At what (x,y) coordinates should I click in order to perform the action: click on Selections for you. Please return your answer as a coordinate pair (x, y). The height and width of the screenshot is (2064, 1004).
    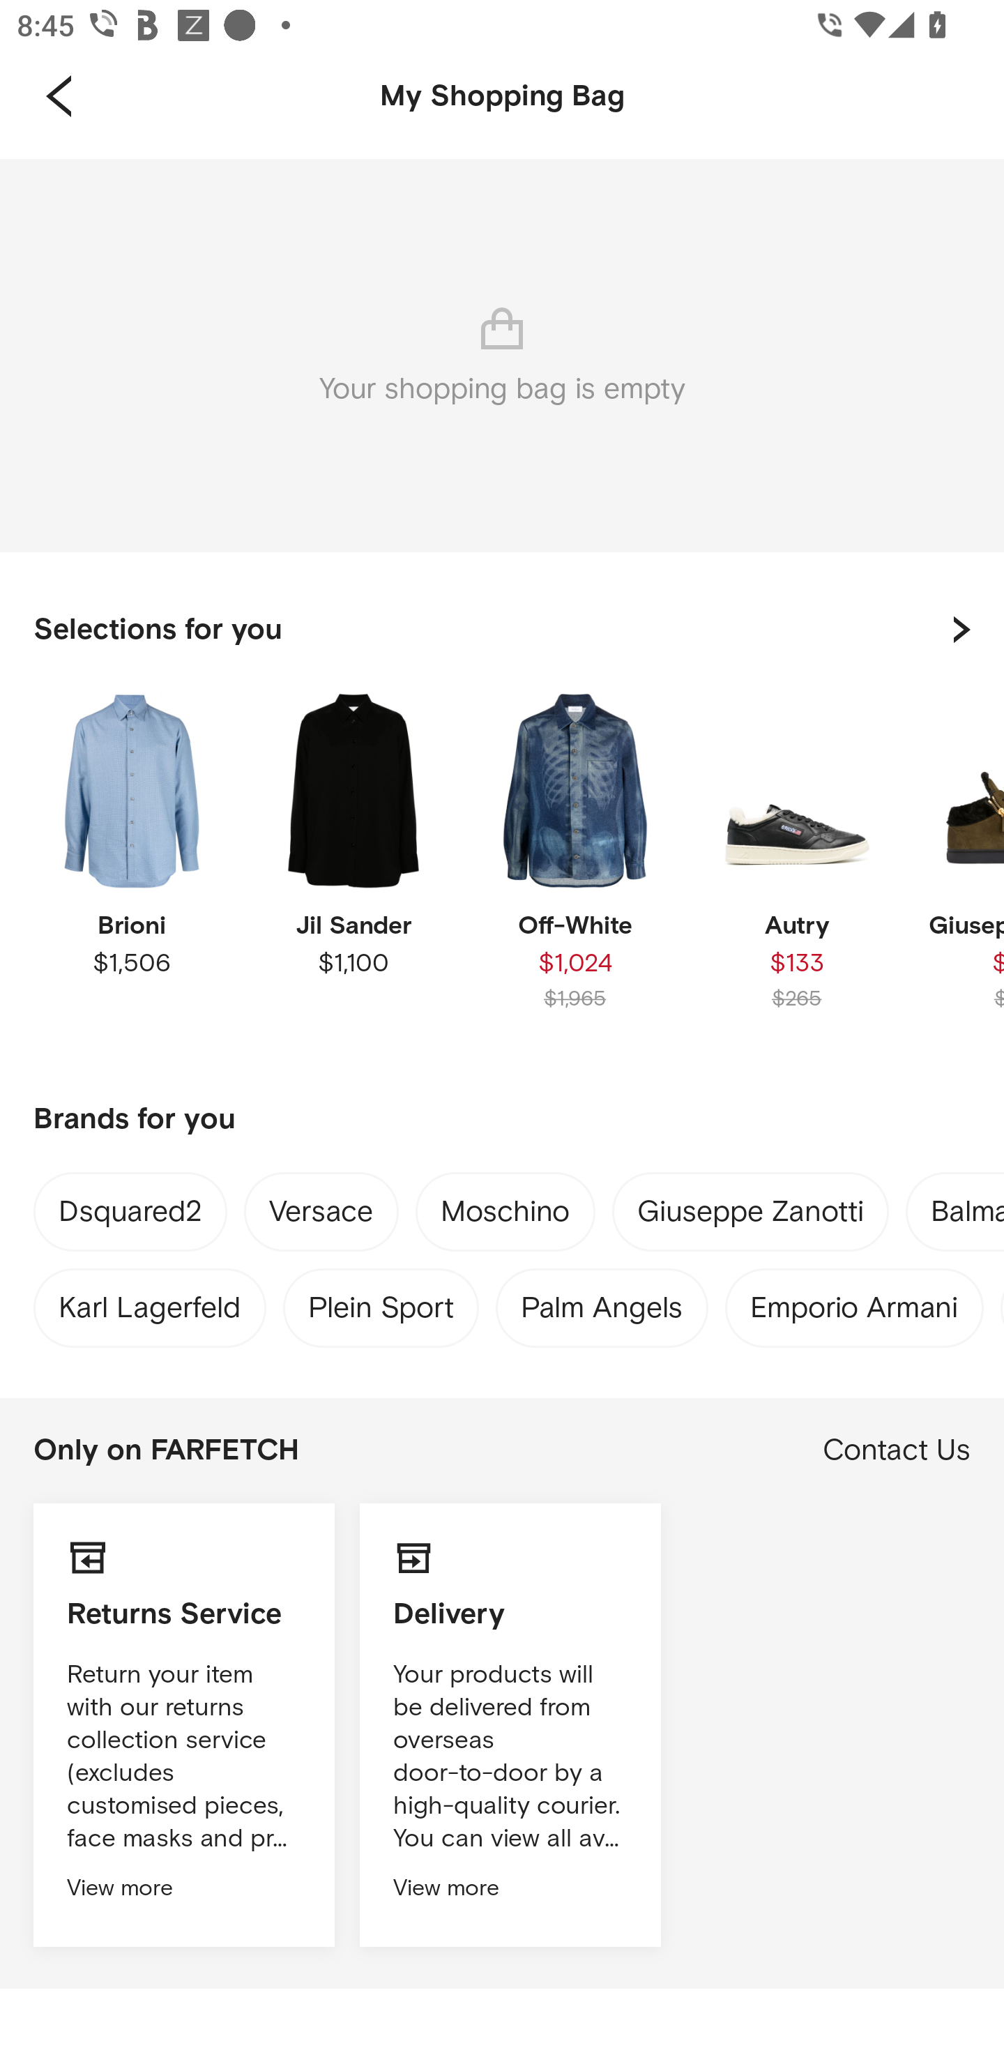
    Looking at the image, I should click on (502, 629).